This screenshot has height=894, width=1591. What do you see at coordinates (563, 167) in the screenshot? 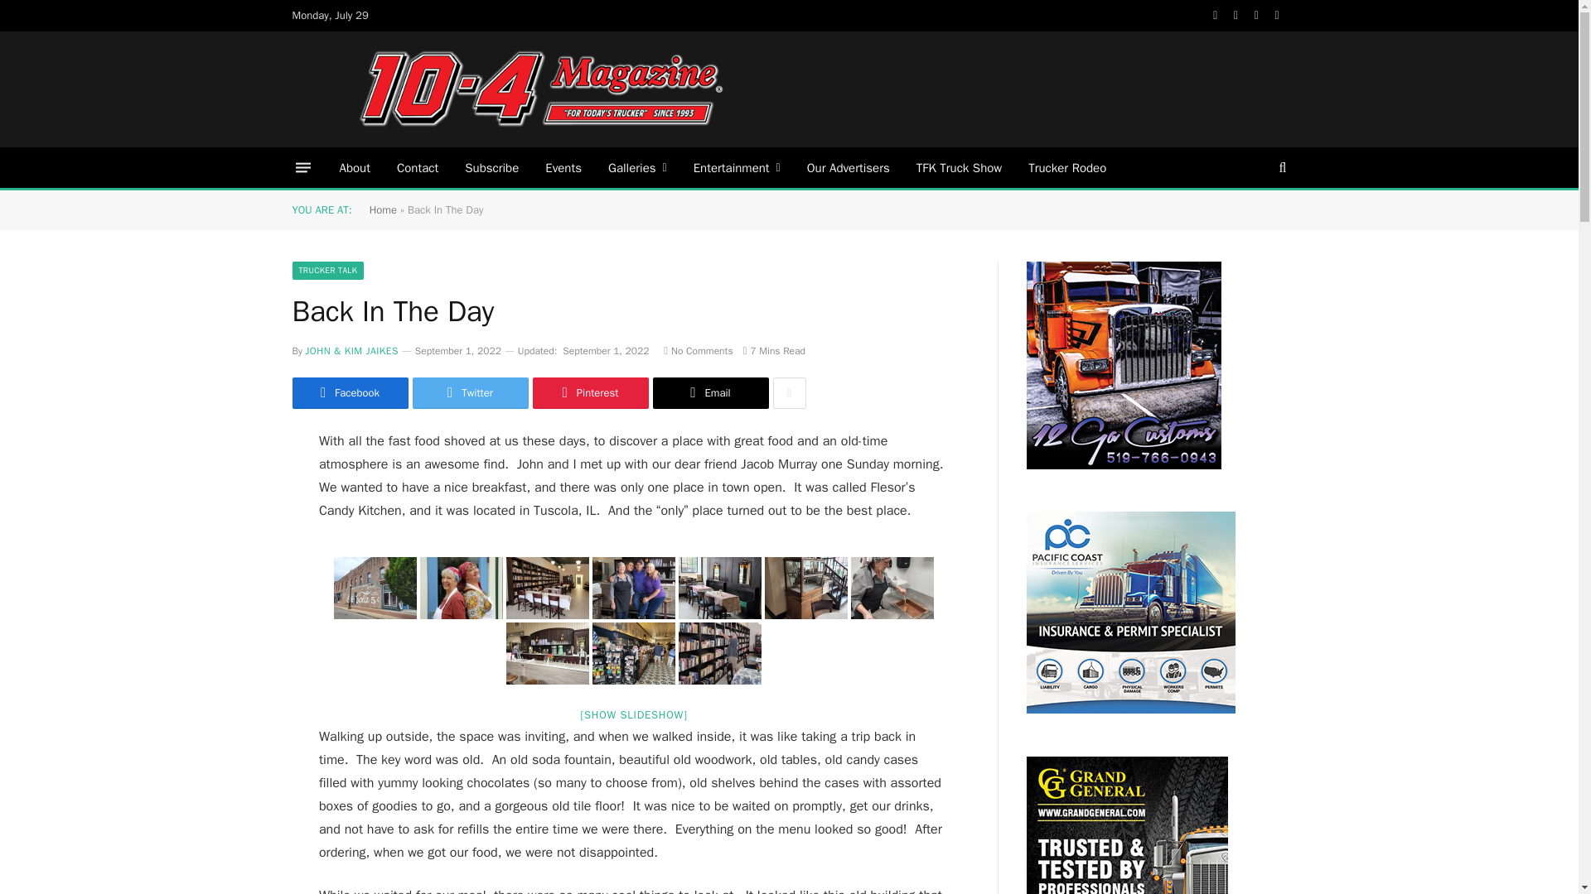
I see `Events` at bounding box center [563, 167].